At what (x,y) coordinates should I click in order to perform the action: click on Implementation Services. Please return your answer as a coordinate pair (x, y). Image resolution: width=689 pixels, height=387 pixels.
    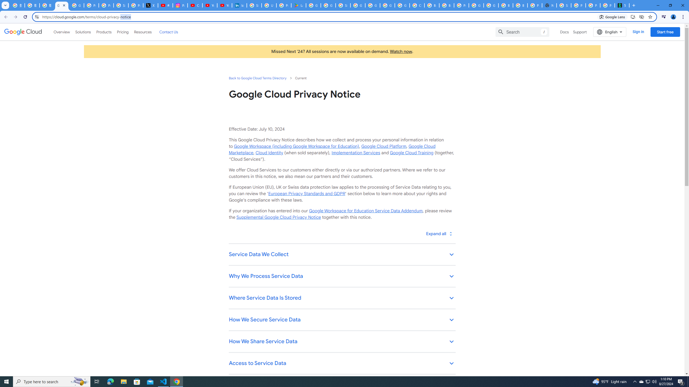
    Looking at the image, I should click on (356, 153).